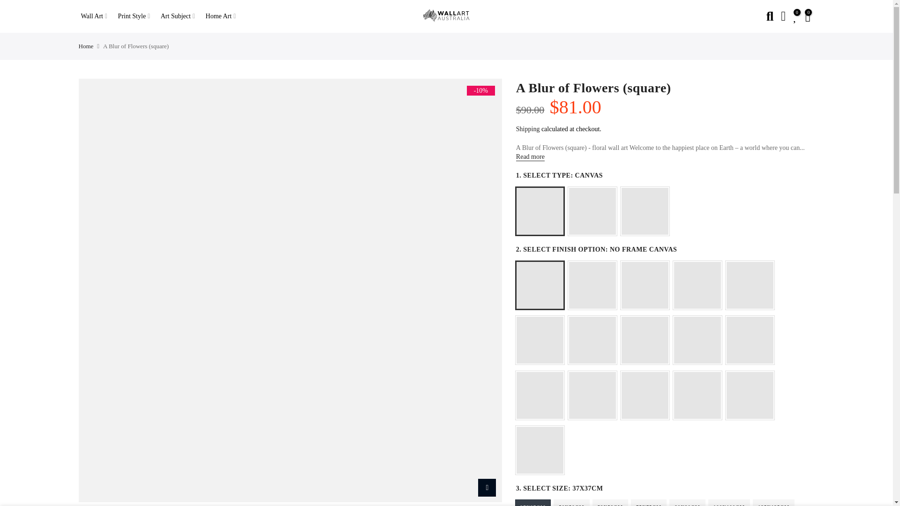 This screenshot has width=900, height=506. What do you see at coordinates (528, 128) in the screenshot?
I see `Shipping` at bounding box center [528, 128].